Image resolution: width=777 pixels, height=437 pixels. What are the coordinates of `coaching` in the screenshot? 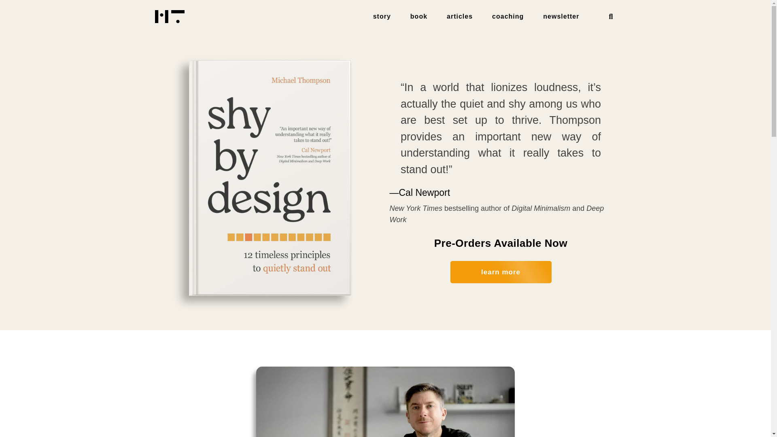 It's located at (508, 16).